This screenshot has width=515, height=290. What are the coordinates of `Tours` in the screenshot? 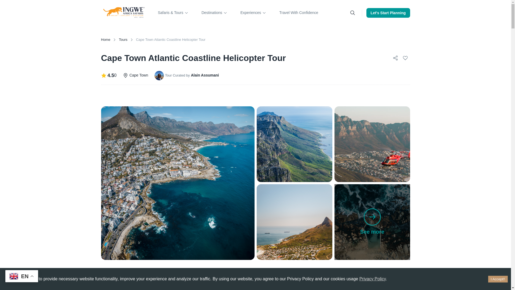 It's located at (123, 40).